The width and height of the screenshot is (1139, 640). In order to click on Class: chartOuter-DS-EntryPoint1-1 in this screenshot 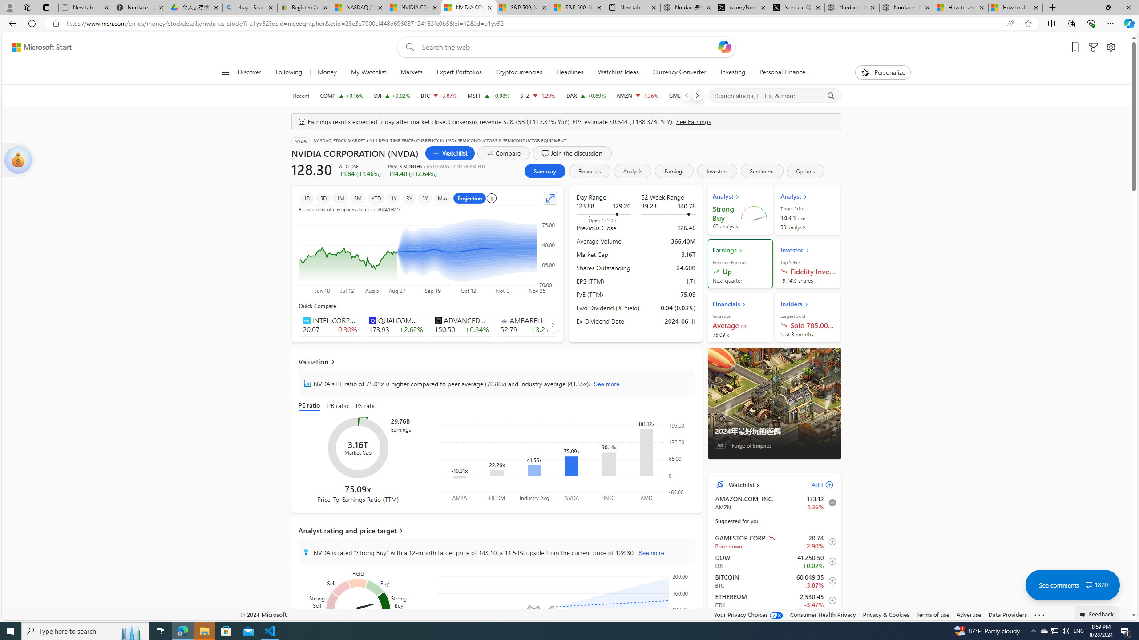, I will do `click(772, 887)`.